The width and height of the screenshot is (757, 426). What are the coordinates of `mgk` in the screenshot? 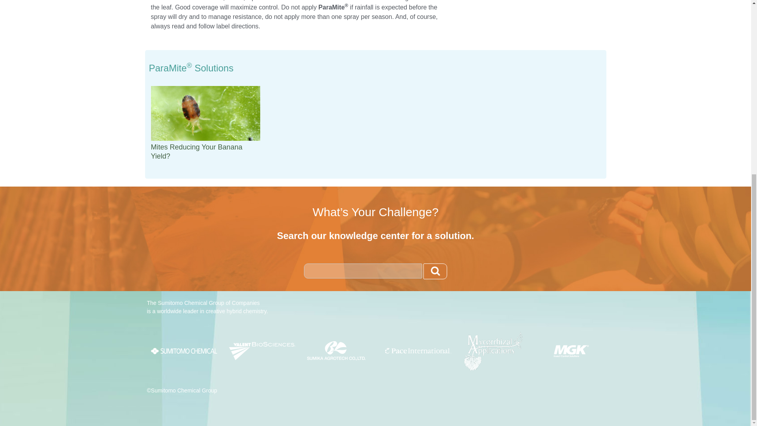 It's located at (571, 351).